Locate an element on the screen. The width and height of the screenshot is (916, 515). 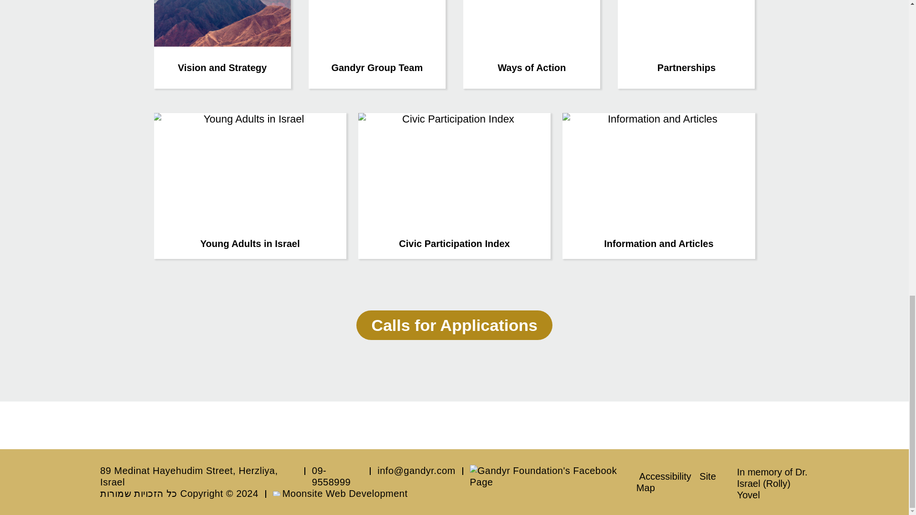
Vision and Strategy is located at coordinates (222, 44).